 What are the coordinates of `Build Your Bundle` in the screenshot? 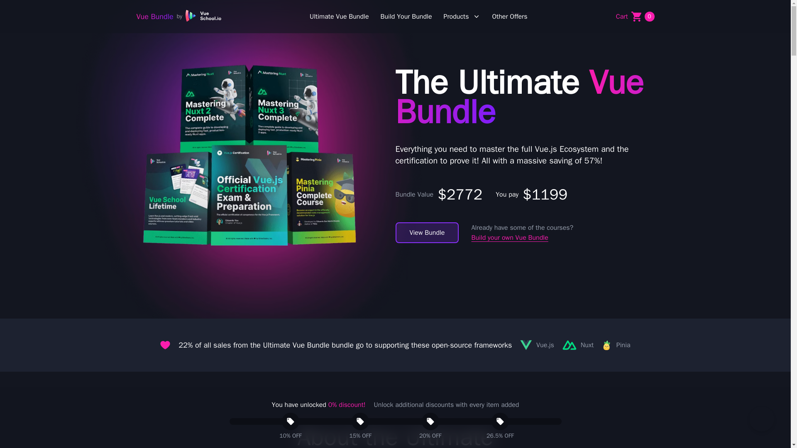 It's located at (406, 17).